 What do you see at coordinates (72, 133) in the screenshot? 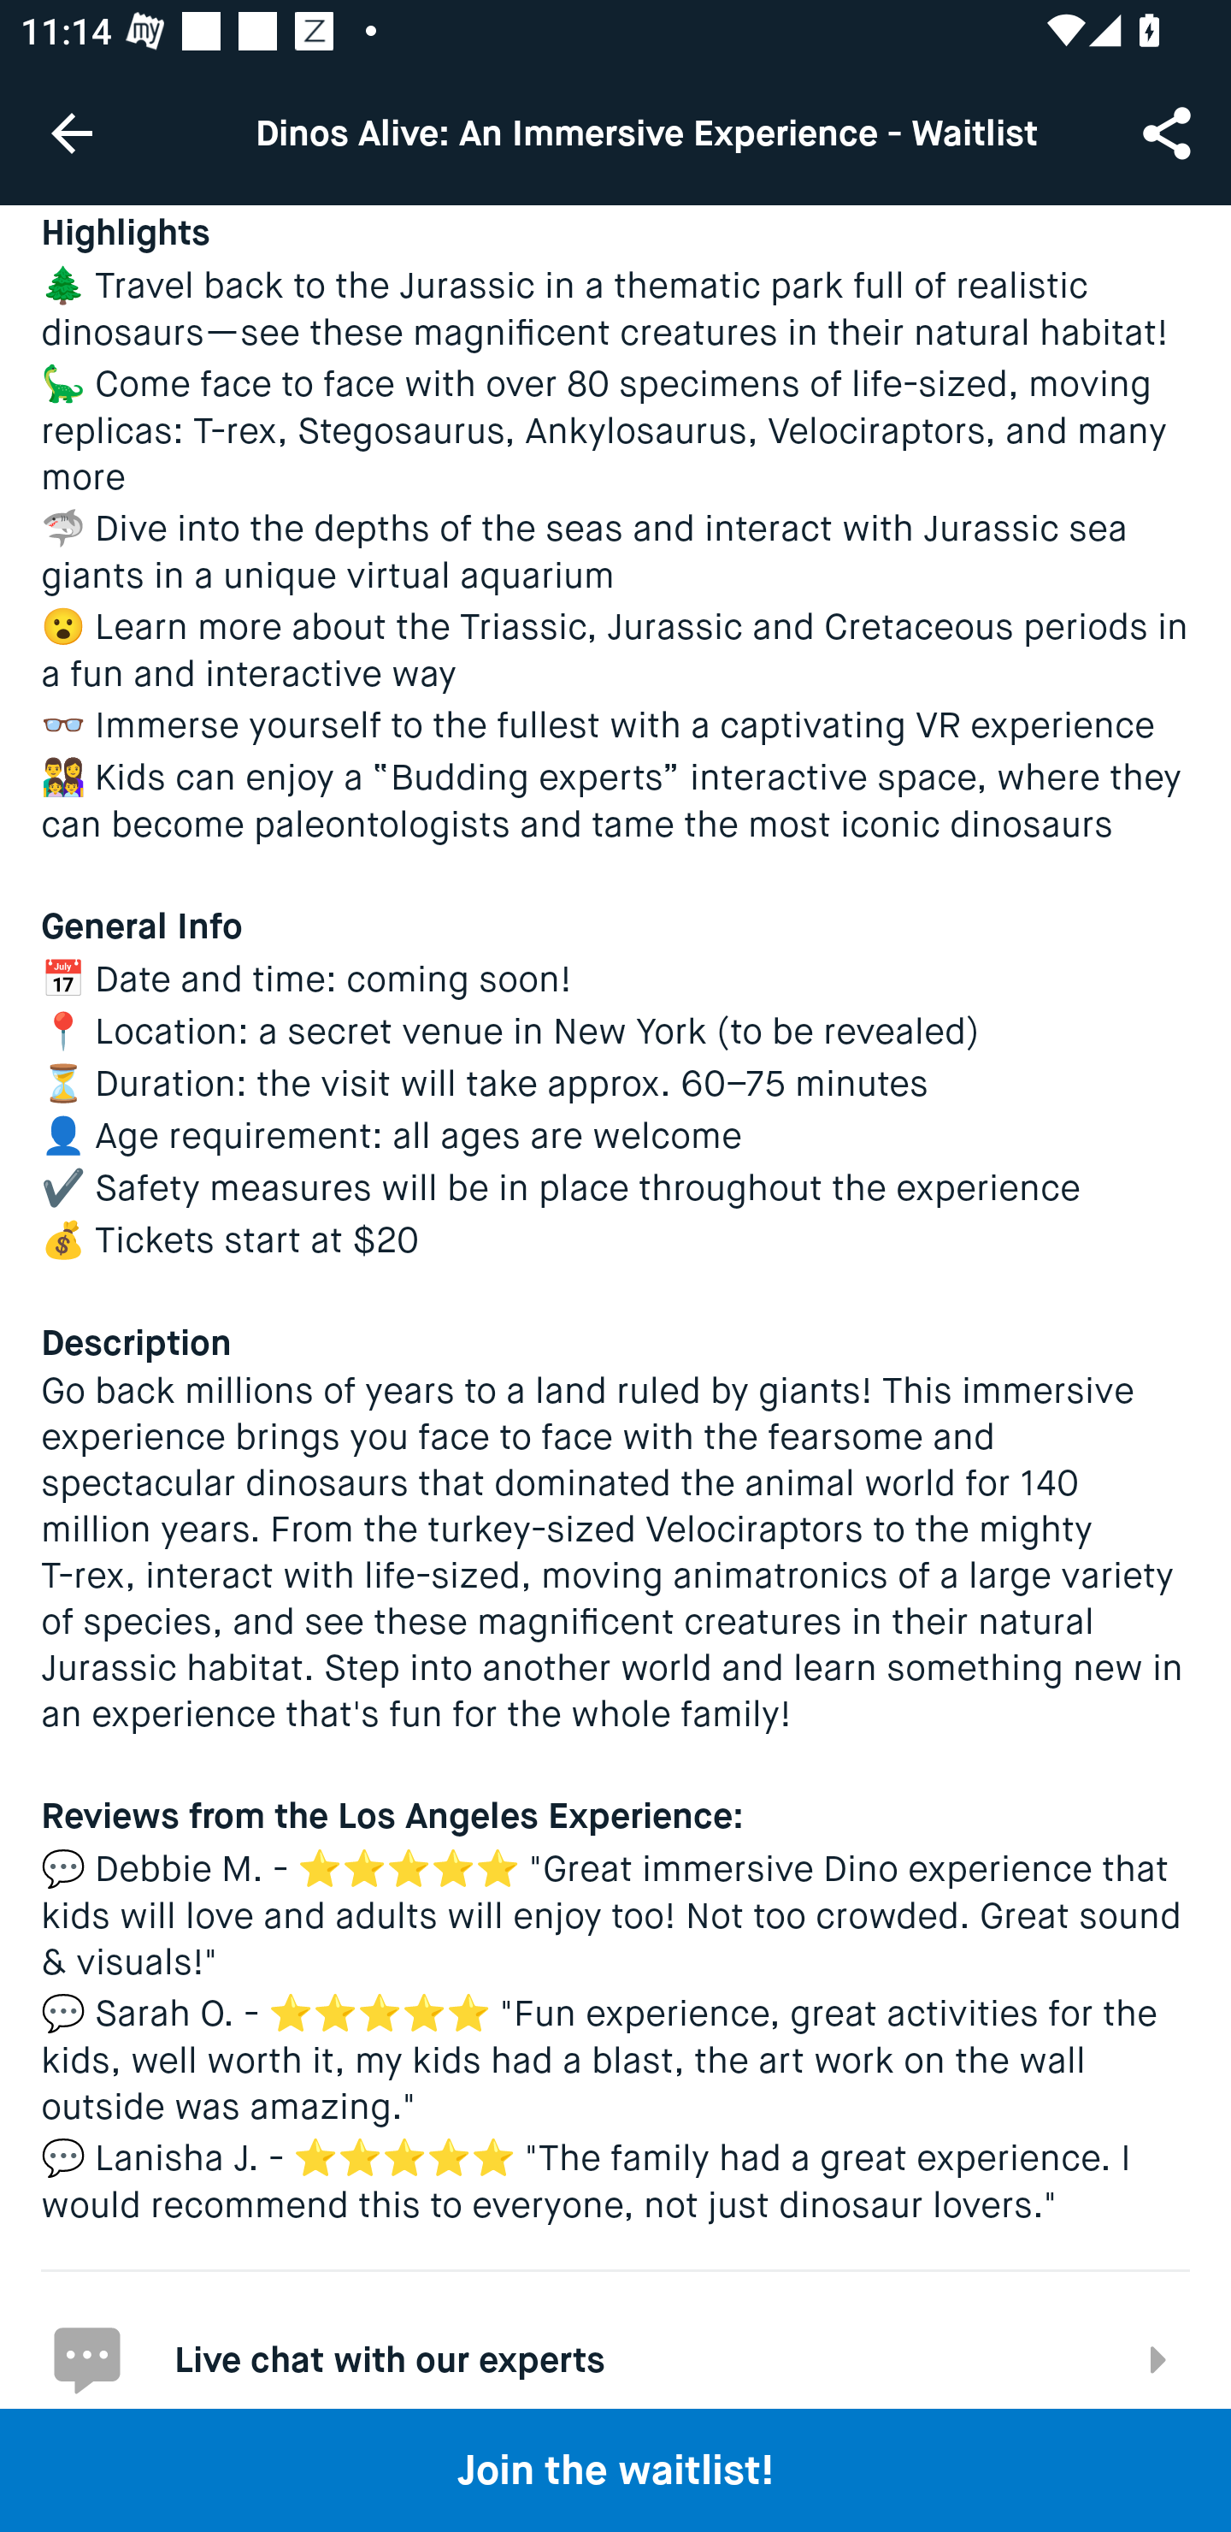
I see `Navigate up` at bounding box center [72, 133].